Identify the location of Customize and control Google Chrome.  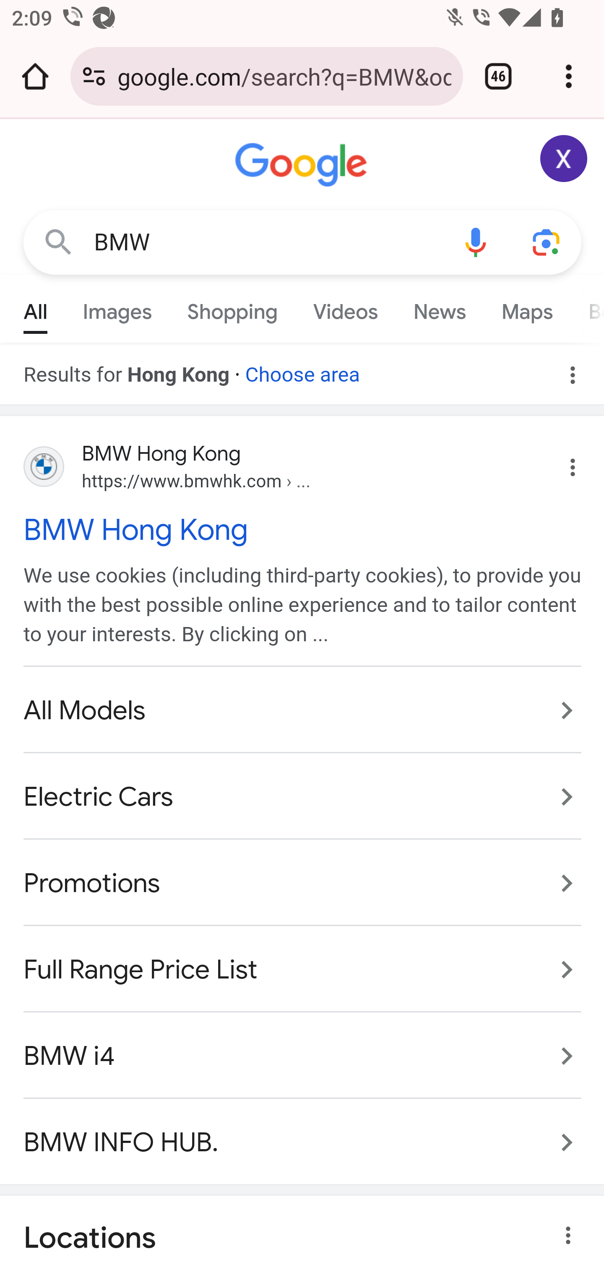
(569, 76).